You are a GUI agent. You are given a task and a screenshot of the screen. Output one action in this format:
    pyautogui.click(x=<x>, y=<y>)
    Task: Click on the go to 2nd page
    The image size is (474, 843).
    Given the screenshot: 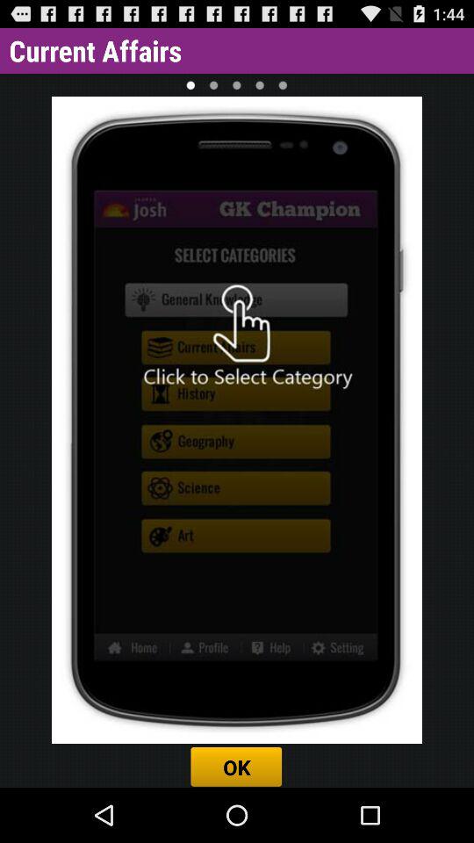 What is the action you would take?
    pyautogui.click(x=213, y=84)
    